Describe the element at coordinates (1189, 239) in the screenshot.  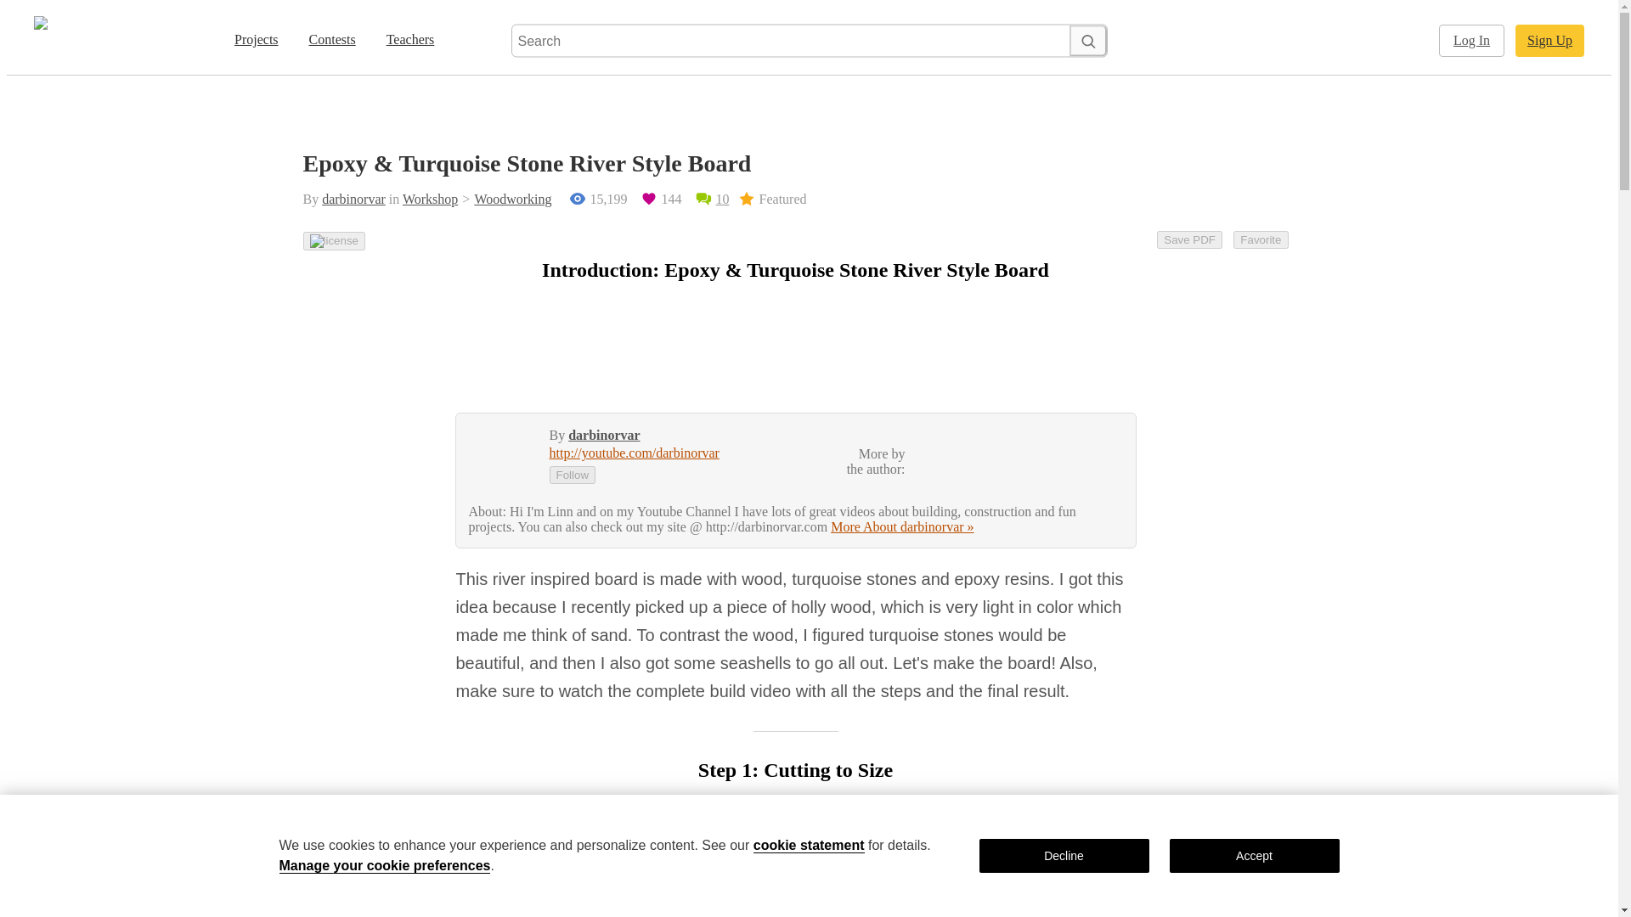
I see `Save PDF` at that location.